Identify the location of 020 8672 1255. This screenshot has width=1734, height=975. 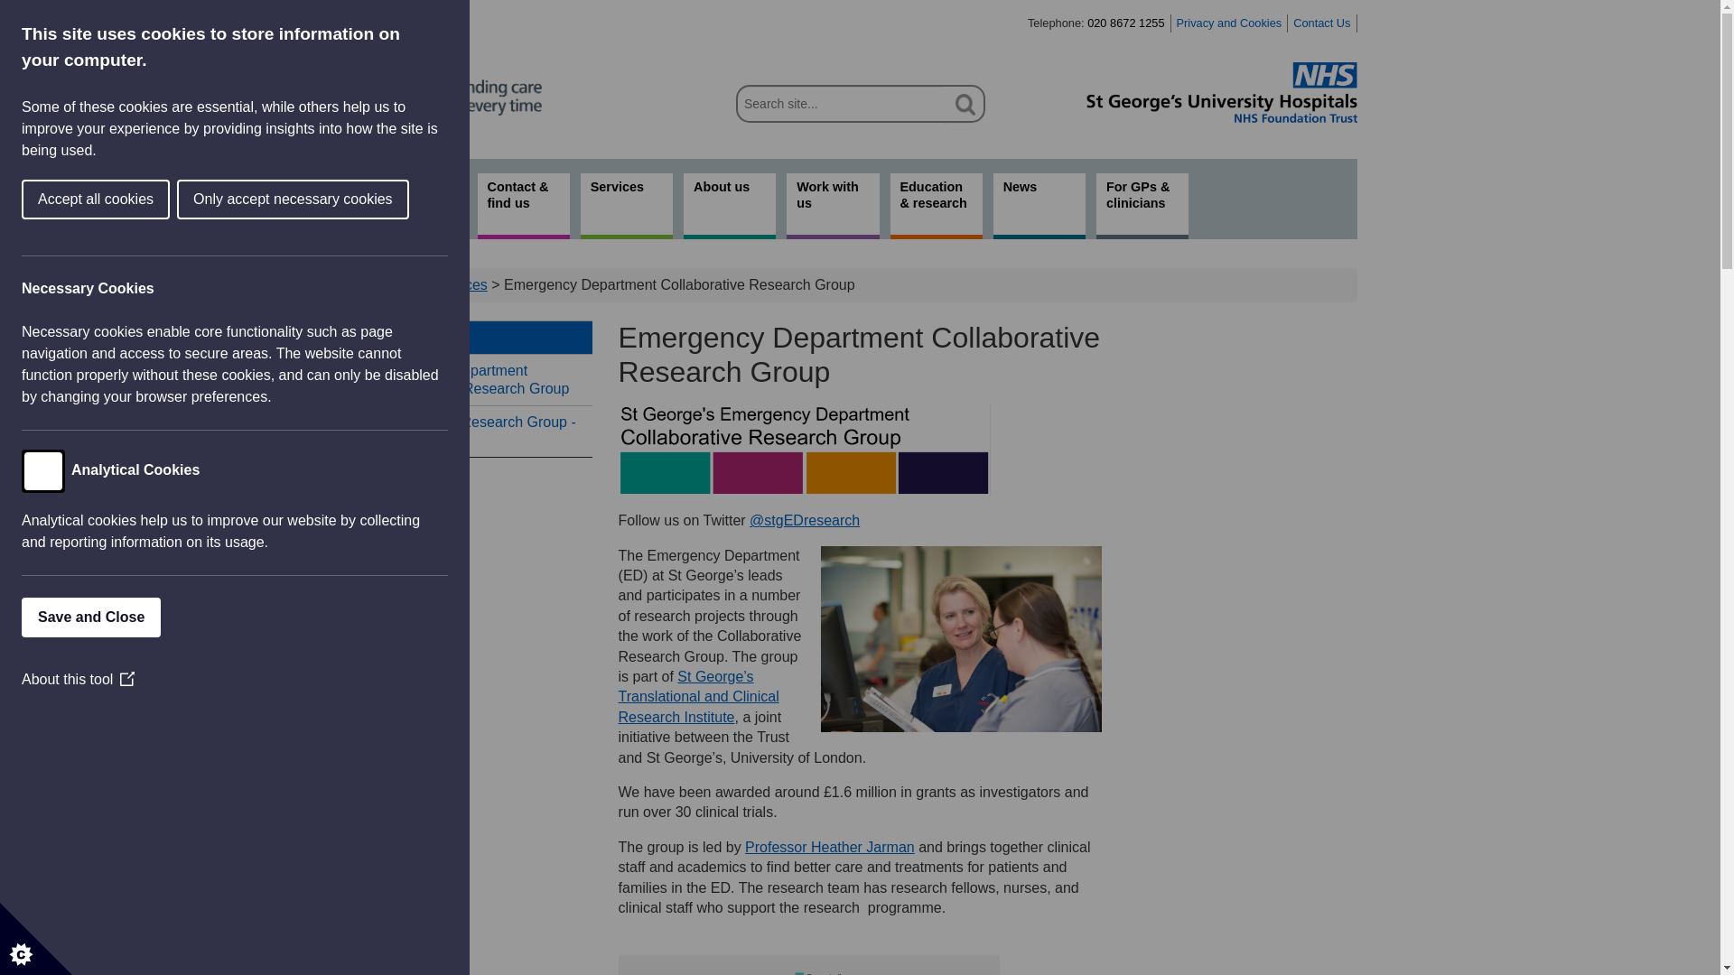
(1125, 23).